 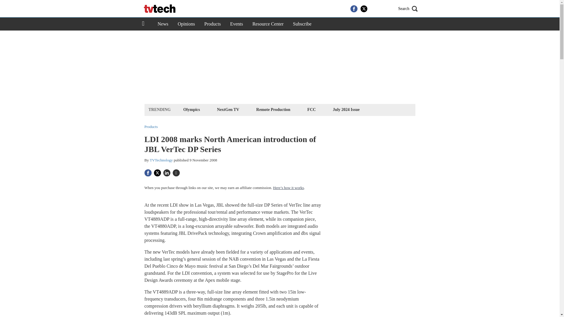 What do you see at coordinates (192, 109) in the screenshot?
I see `Olympics` at bounding box center [192, 109].